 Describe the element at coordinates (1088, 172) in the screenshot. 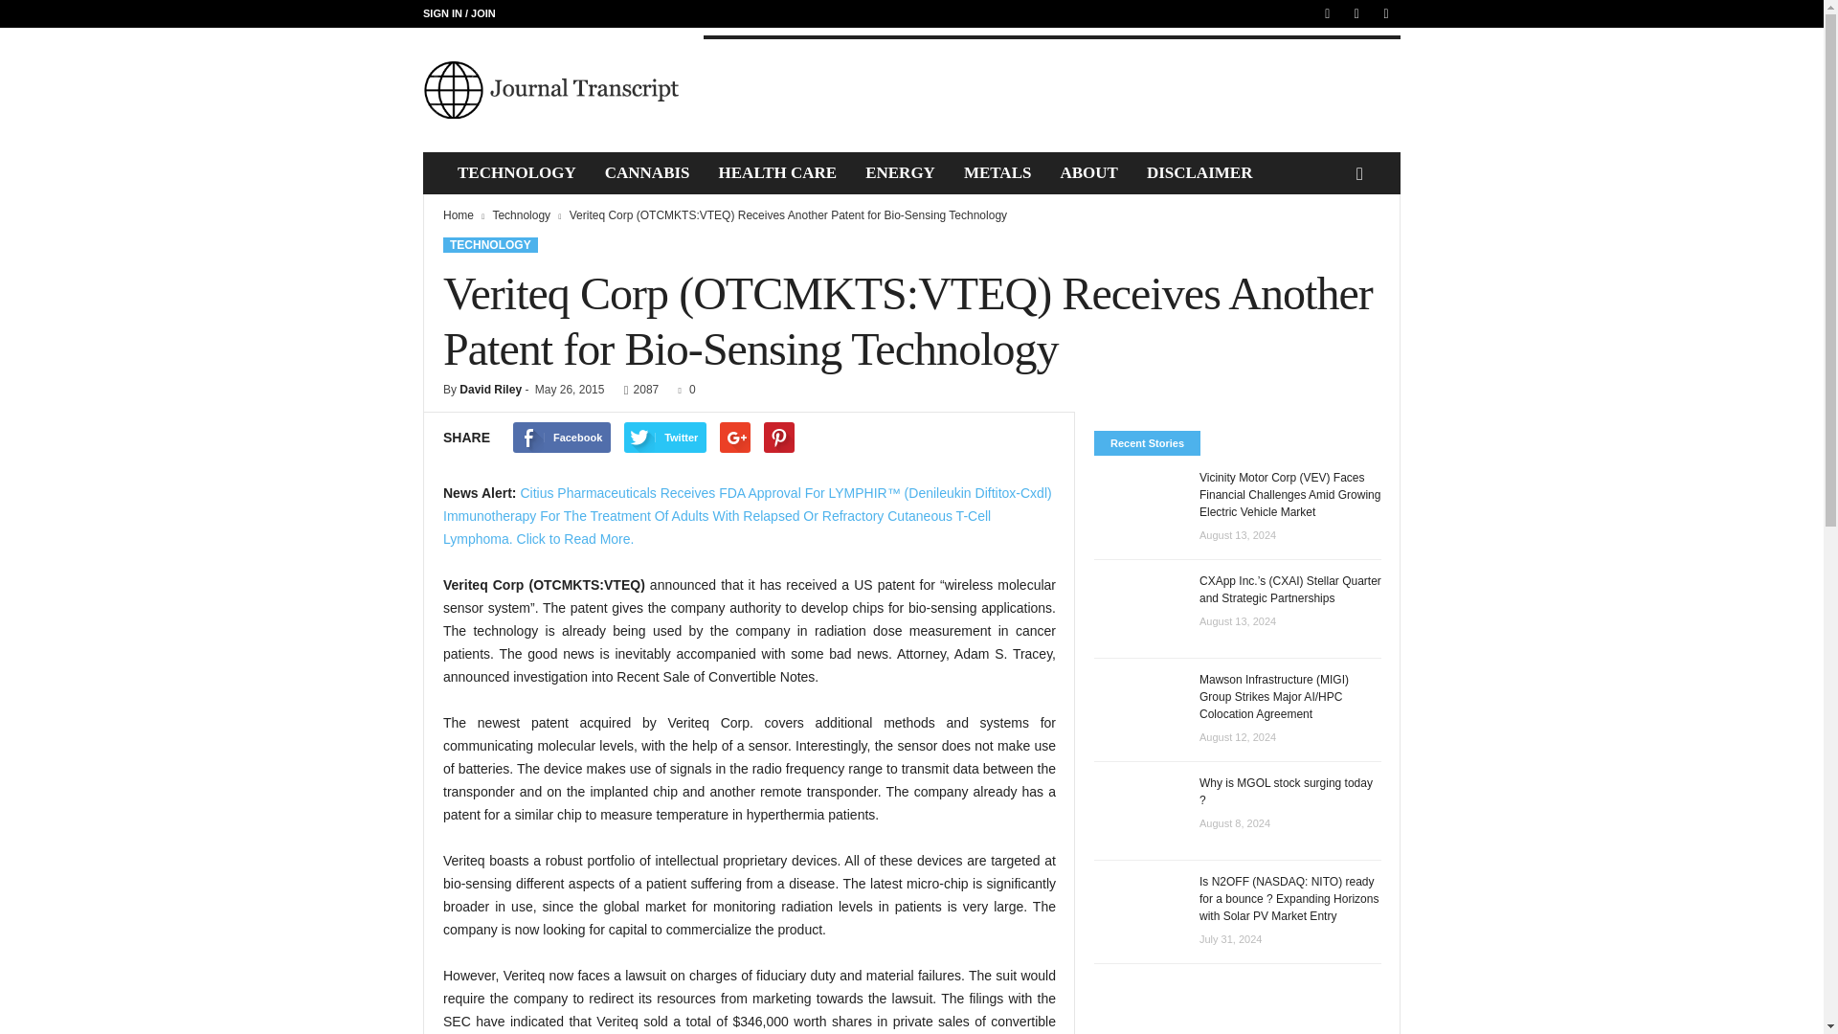

I see `ABOUT` at that location.